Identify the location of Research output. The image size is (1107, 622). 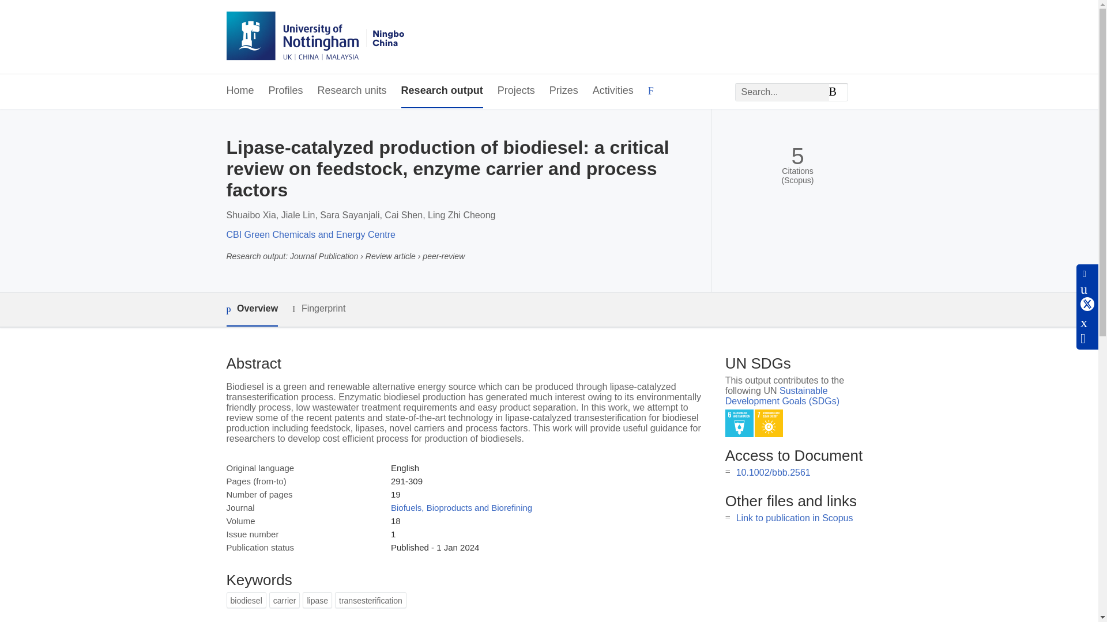
(442, 91).